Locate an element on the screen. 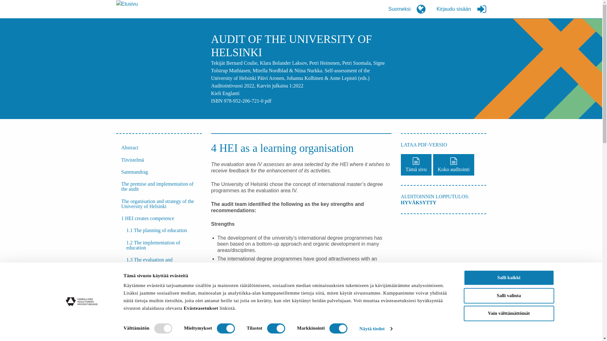 Image resolution: width=607 pixels, height=341 pixels. Salli valinta is located at coordinates (508, 296).